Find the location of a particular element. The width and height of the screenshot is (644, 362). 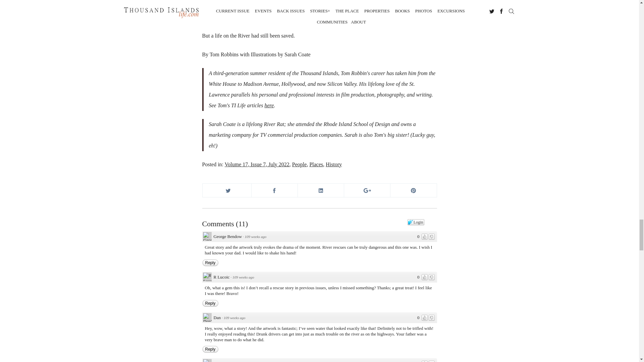

here is located at coordinates (269, 105).